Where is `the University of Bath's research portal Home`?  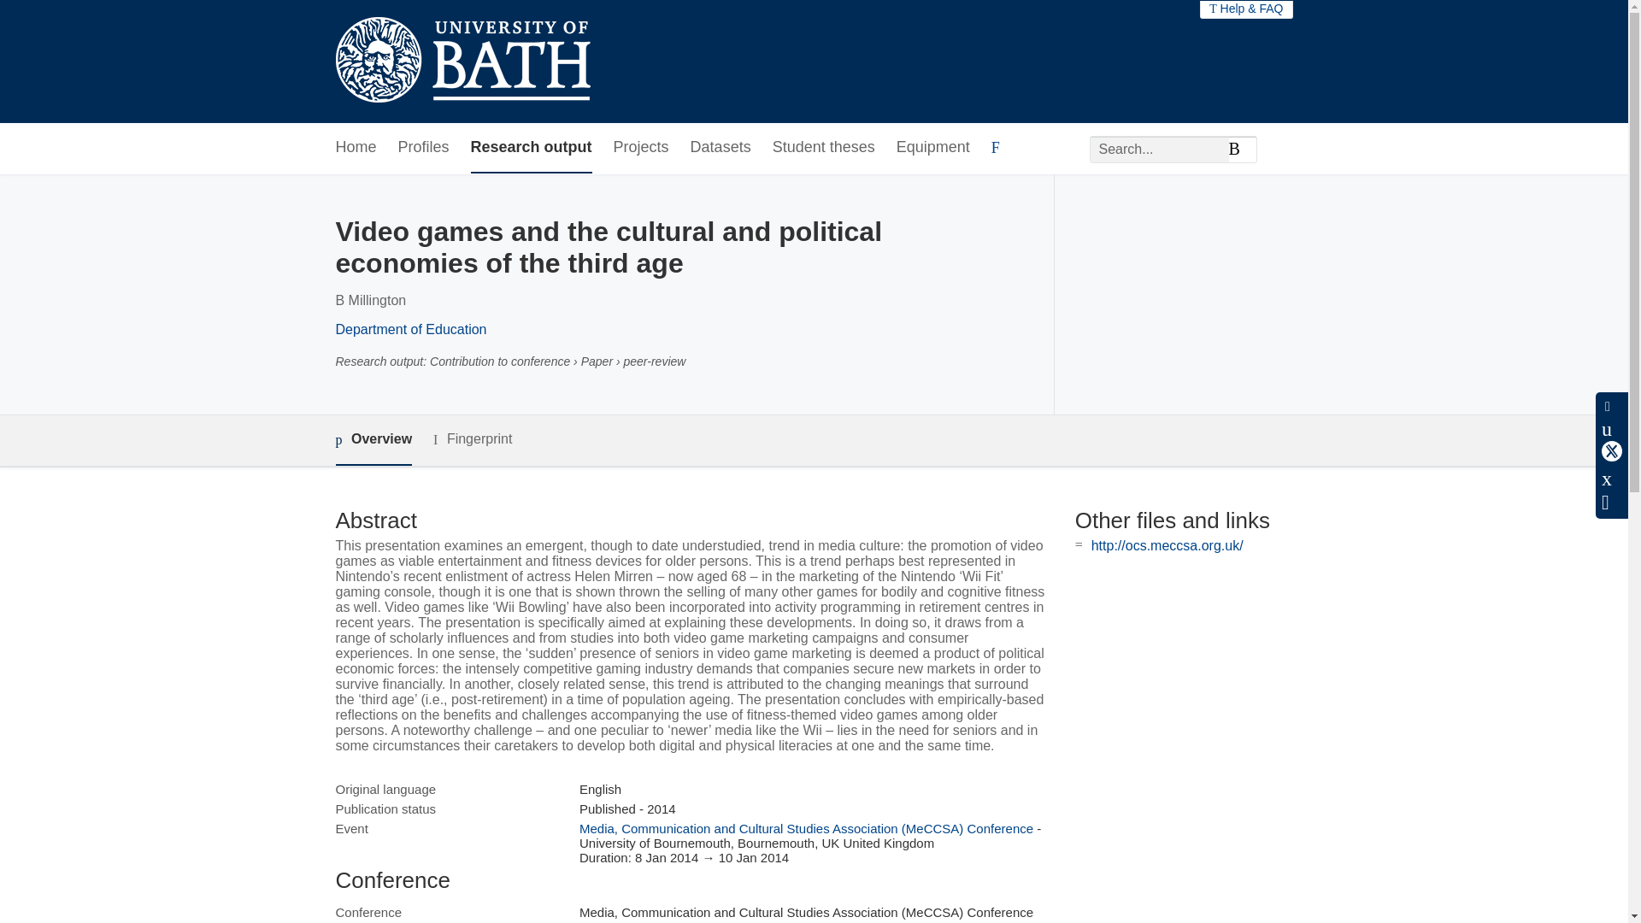
the University of Bath's research portal Home is located at coordinates (462, 62).